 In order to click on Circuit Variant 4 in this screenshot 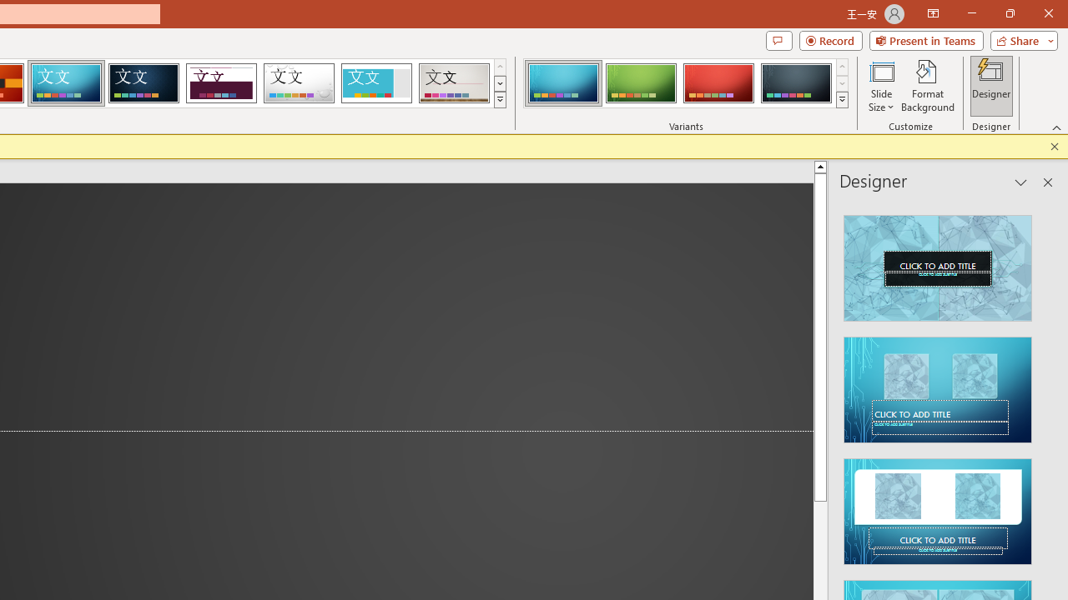, I will do `click(796, 83)`.